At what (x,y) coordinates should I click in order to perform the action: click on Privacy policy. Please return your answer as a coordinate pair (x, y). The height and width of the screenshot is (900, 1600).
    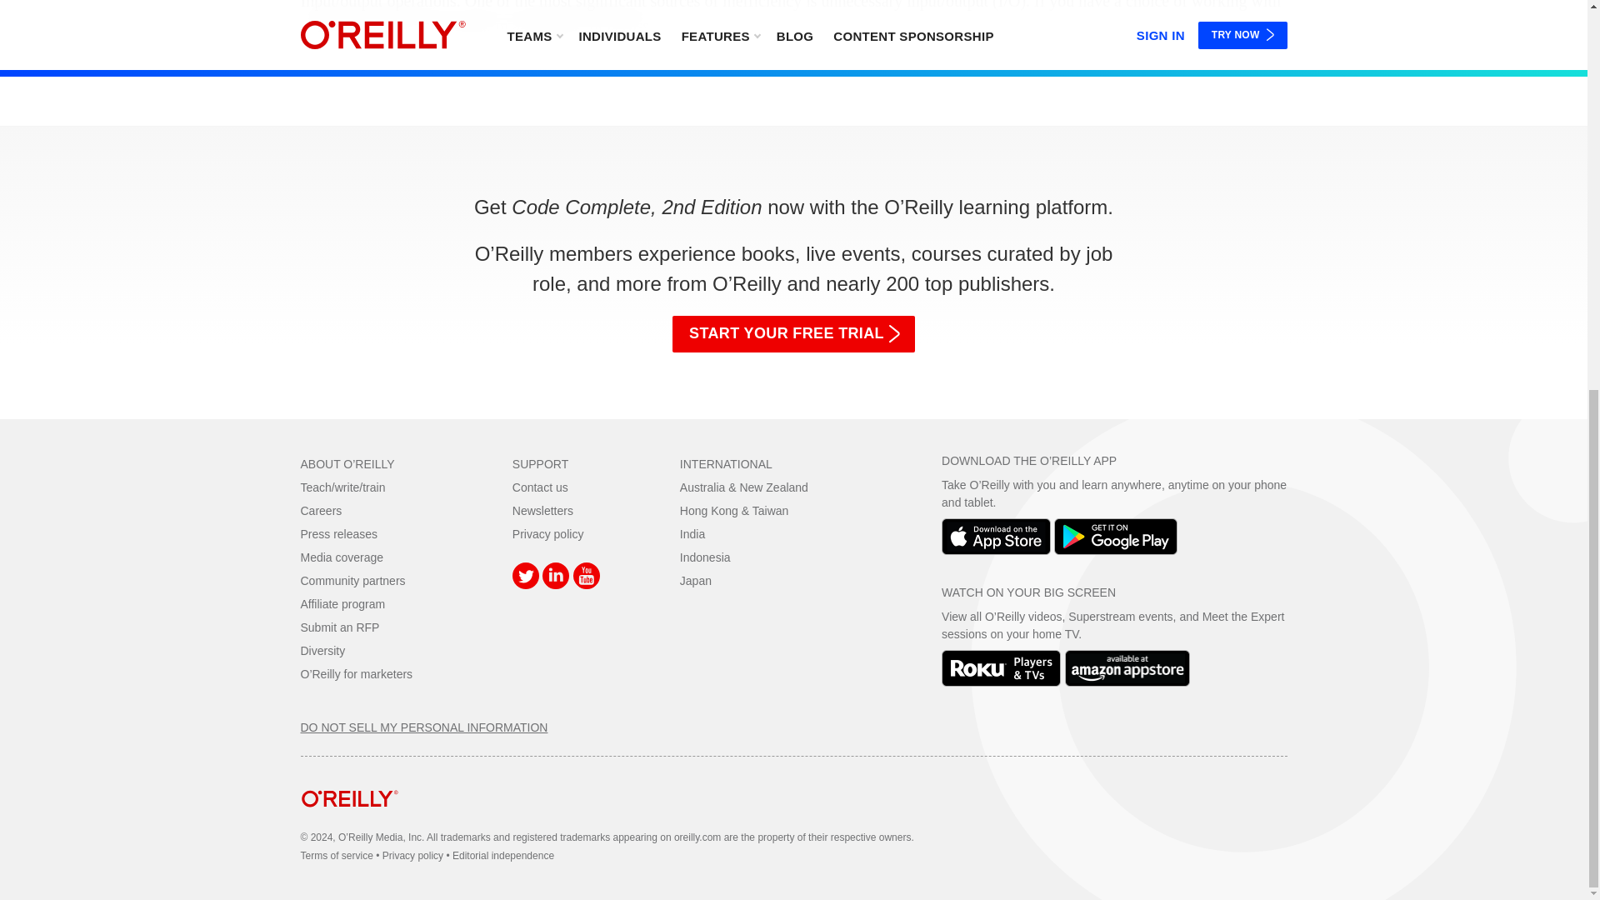
    Looking at the image, I should click on (547, 533).